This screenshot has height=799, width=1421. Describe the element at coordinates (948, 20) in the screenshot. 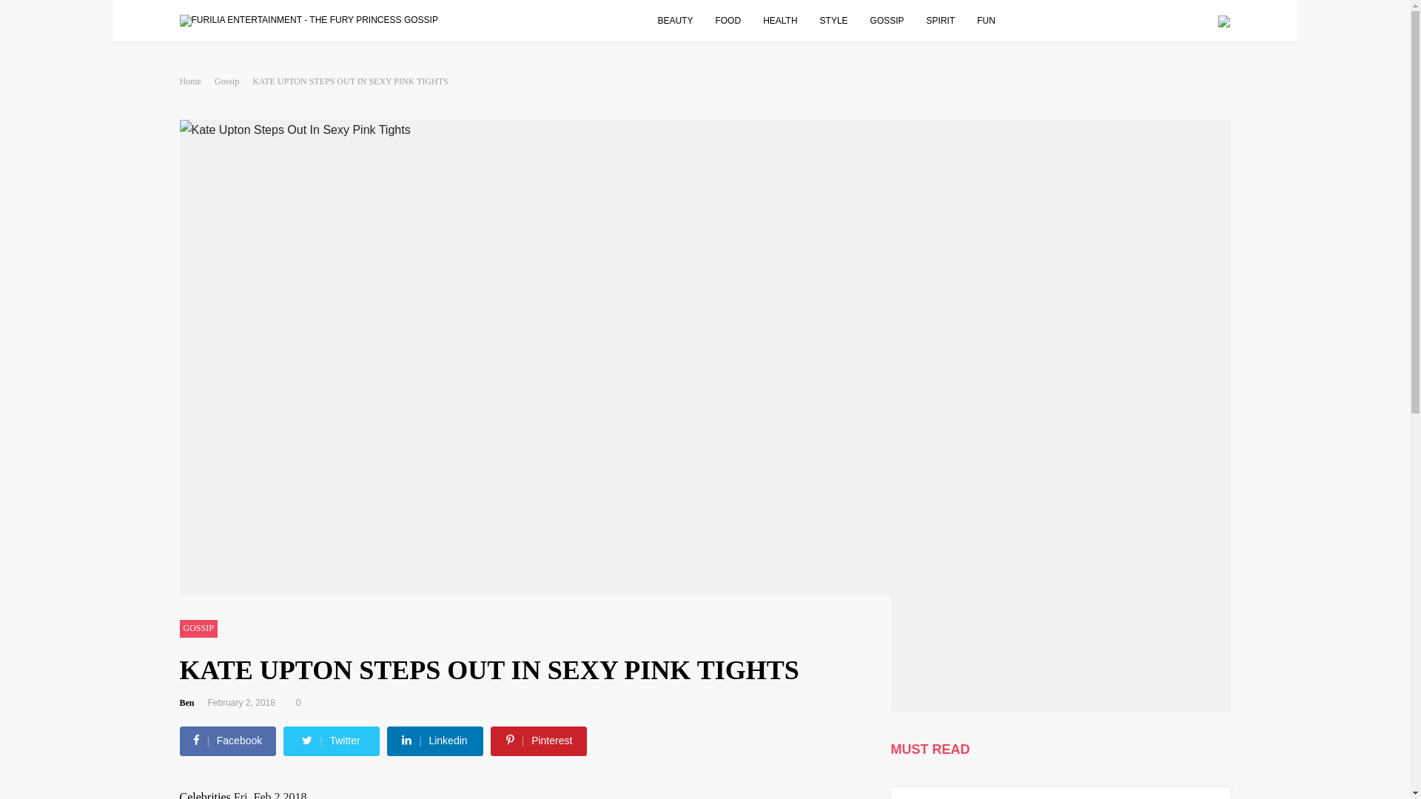

I see `SPIRIT` at that location.